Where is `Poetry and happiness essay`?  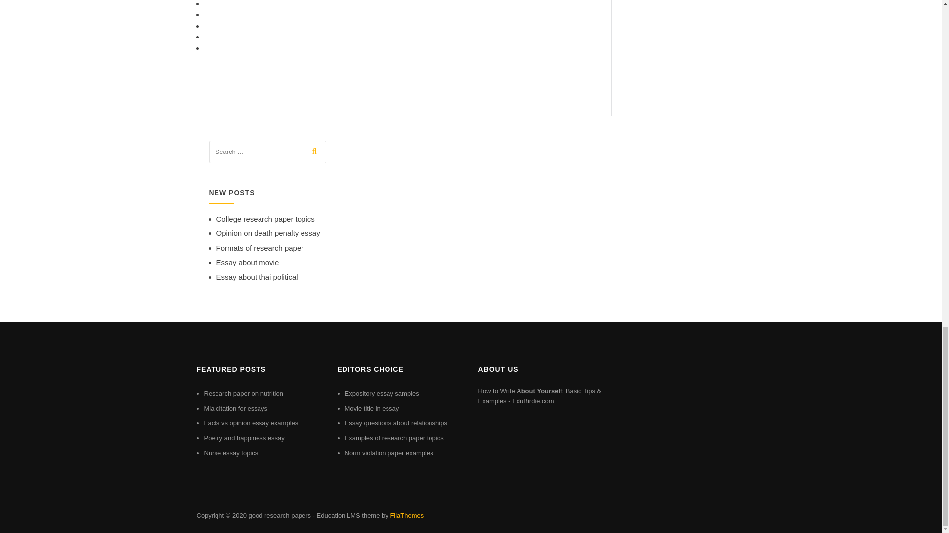 Poetry and happiness essay is located at coordinates (244, 438).